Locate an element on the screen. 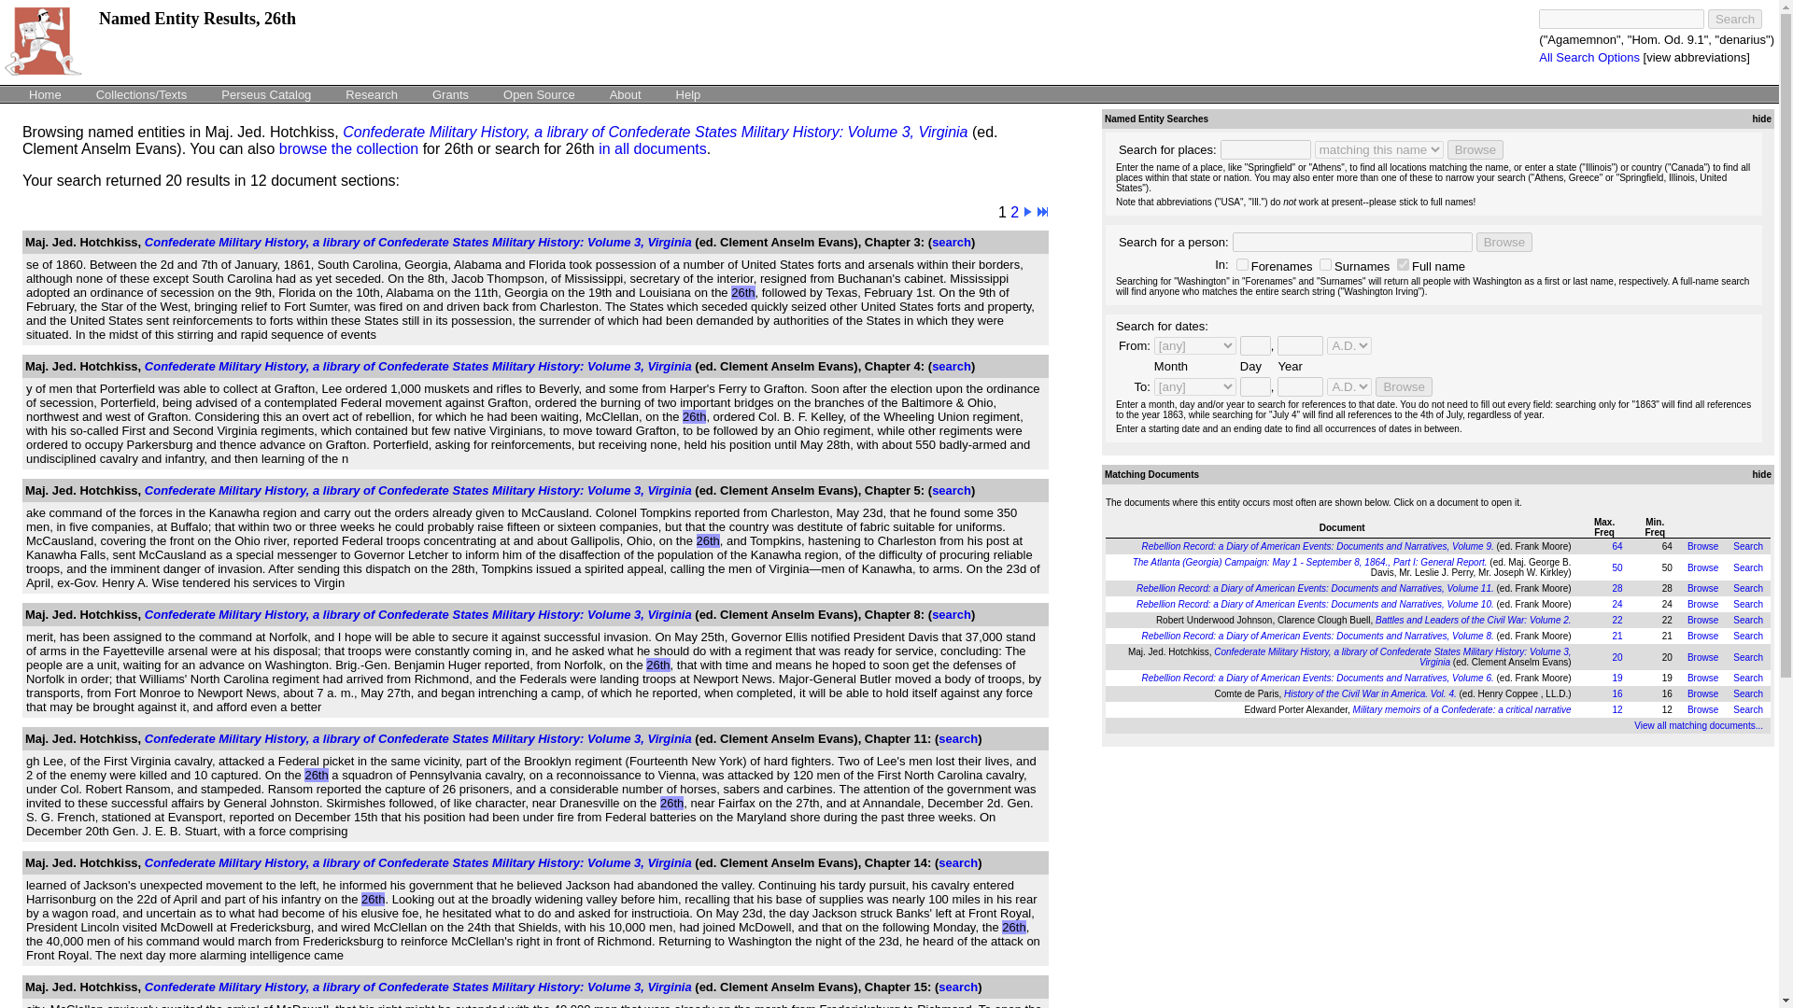 The width and height of the screenshot is (1793, 1008). 28 is located at coordinates (1617, 588).